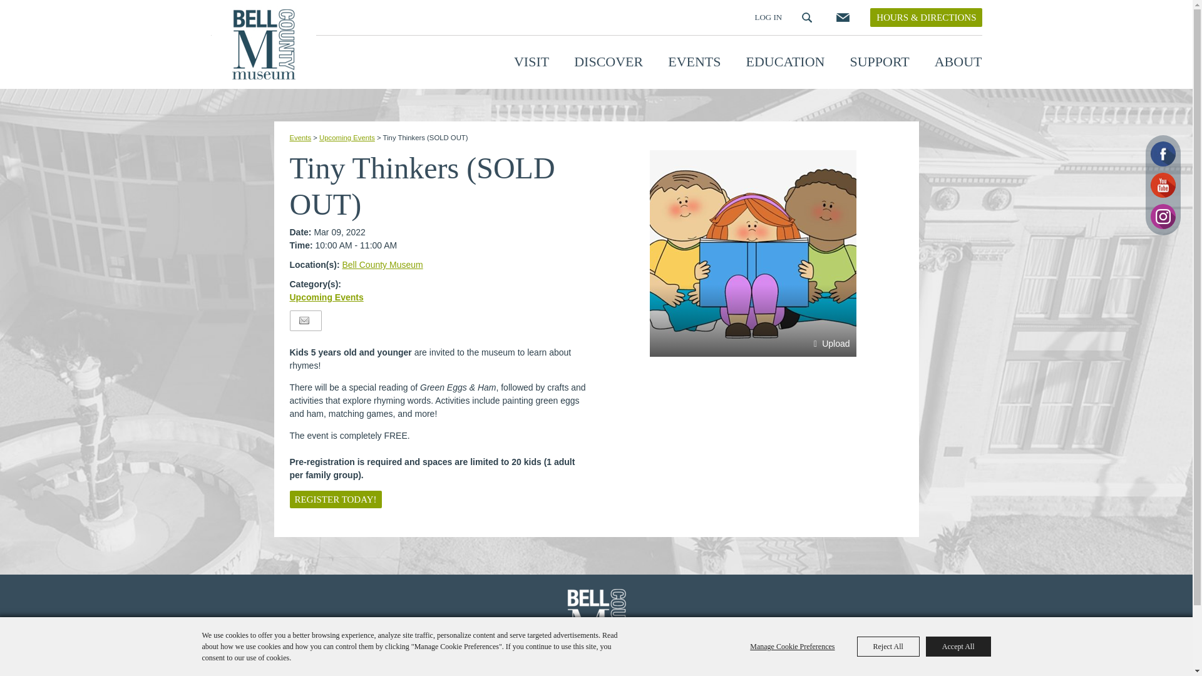 This screenshot has height=676, width=1202. Describe the element at coordinates (694, 61) in the screenshot. I see `EVENTS` at that location.